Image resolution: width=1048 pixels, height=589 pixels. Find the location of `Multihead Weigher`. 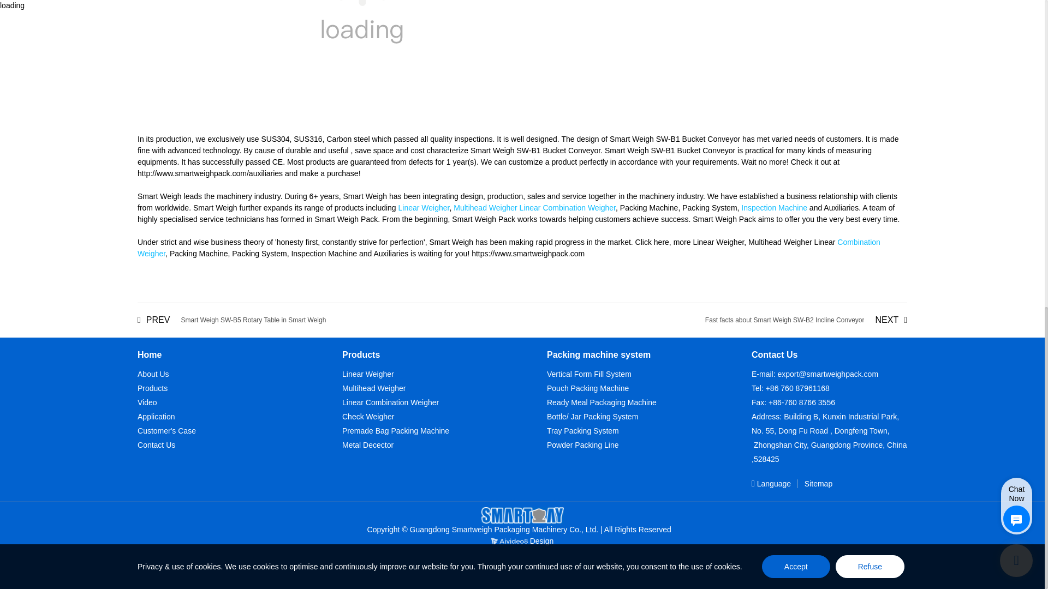

Multihead Weigher is located at coordinates (485, 207).